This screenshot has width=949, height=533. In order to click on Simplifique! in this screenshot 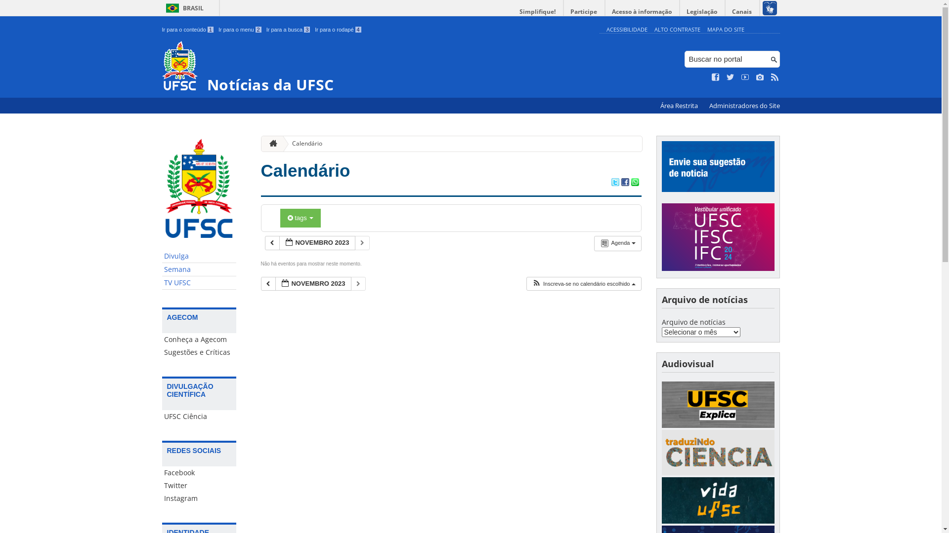, I will do `click(538, 12)`.